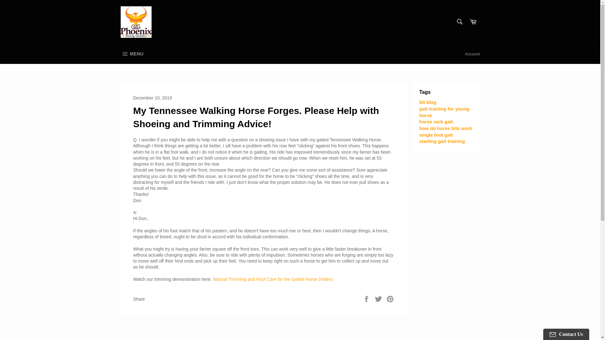 This screenshot has width=605, height=340. I want to click on Show articles tagged single foot gait, so click(436, 135).